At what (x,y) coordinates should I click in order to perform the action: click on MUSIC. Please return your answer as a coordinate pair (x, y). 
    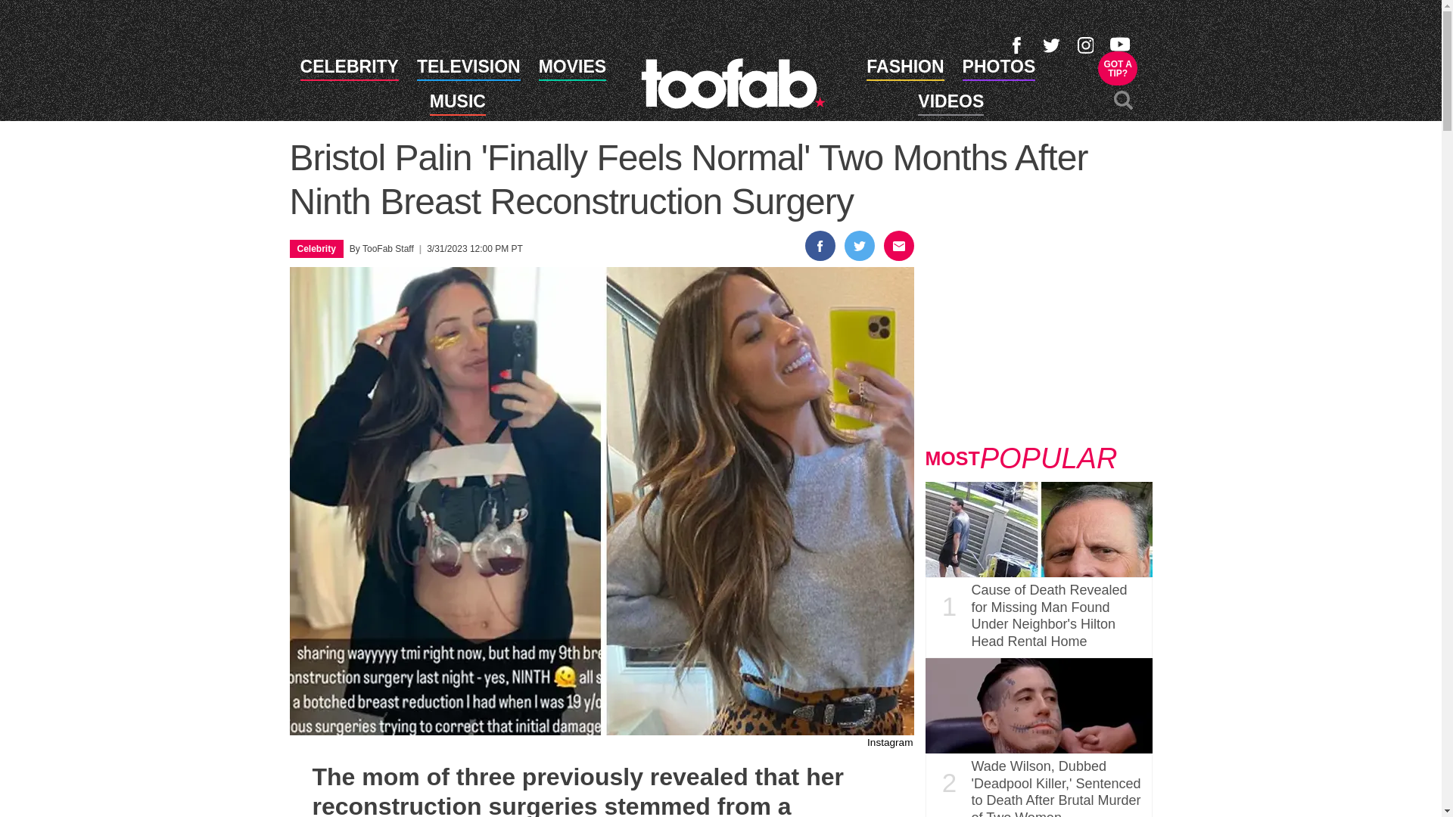
    Looking at the image, I should click on (1118, 68).